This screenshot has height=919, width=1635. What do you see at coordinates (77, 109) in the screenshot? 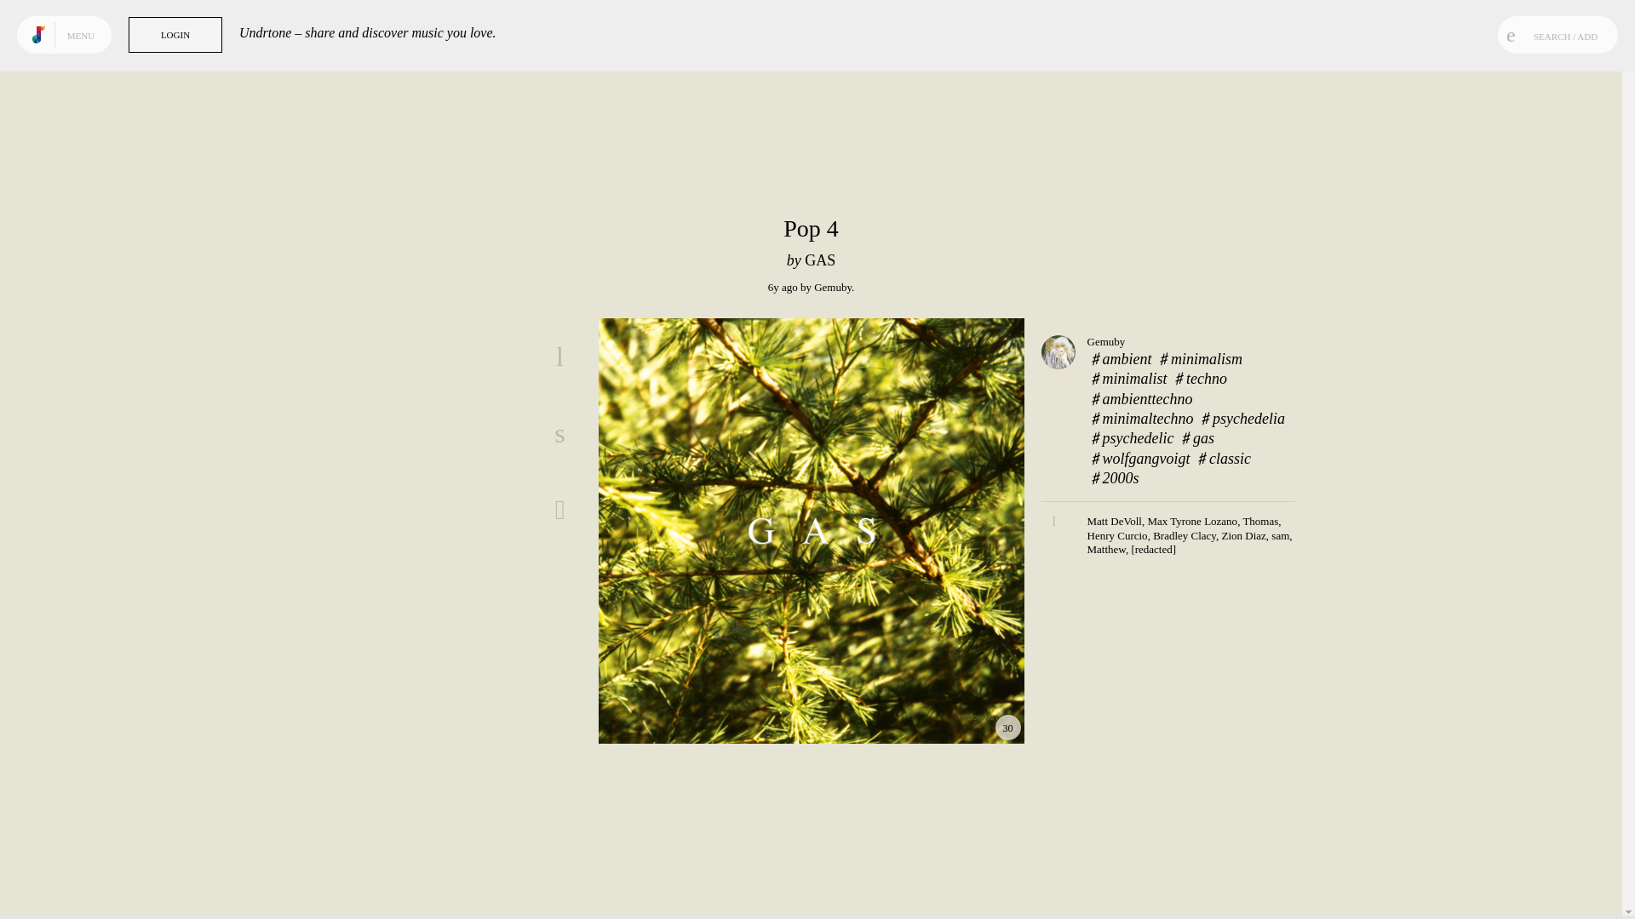
I see `Trending People` at bounding box center [77, 109].